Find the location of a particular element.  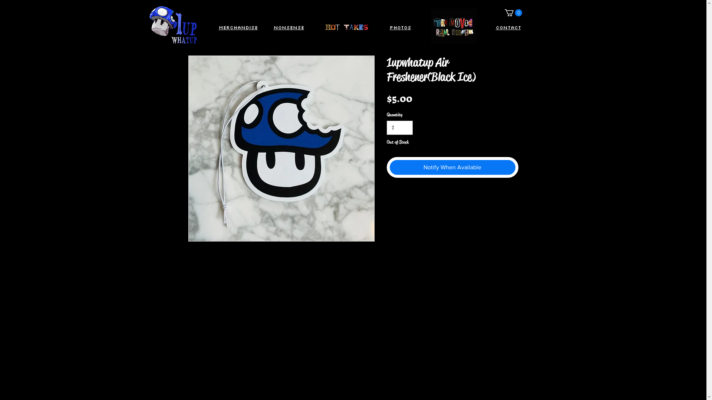

New Movie rant break.png is located at coordinates (454, 26).